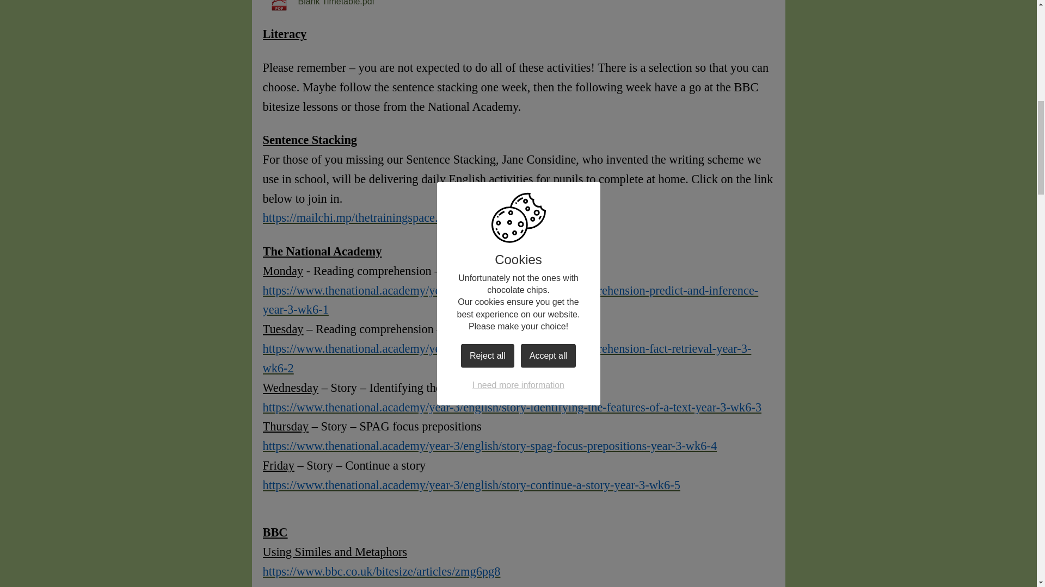 The width and height of the screenshot is (1045, 587). Describe the element at coordinates (318, 7) in the screenshot. I see `Blank Timetable.pdf` at that location.